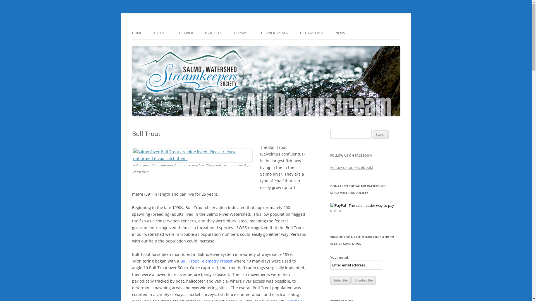 This screenshot has width=536, height=301. What do you see at coordinates (205, 45) in the screenshot?
I see `ANGLER INFORMATION` at bounding box center [205, 45].